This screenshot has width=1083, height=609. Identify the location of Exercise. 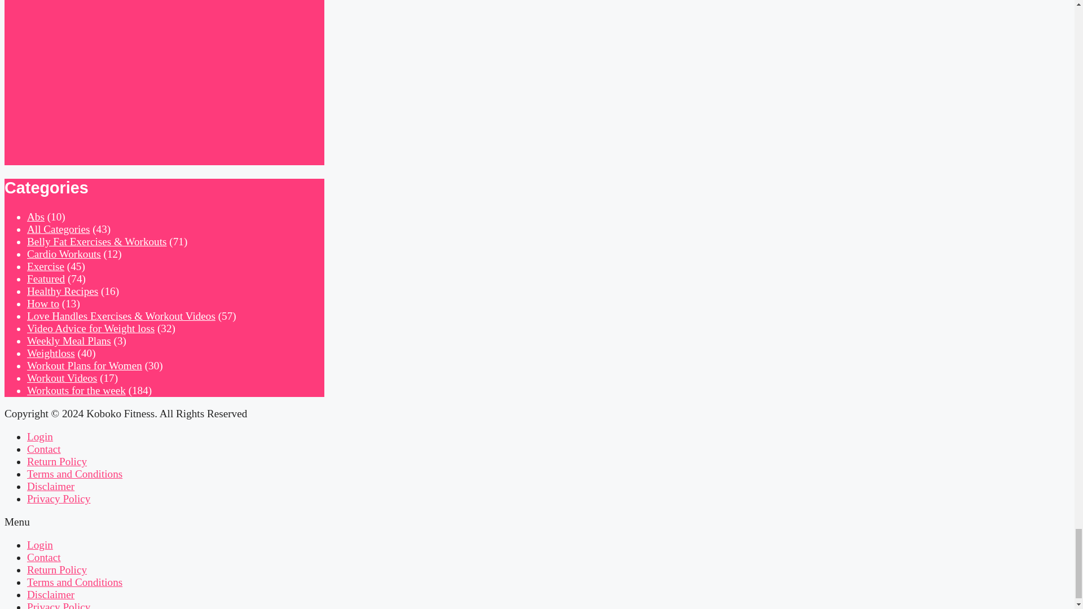
(45, 266).